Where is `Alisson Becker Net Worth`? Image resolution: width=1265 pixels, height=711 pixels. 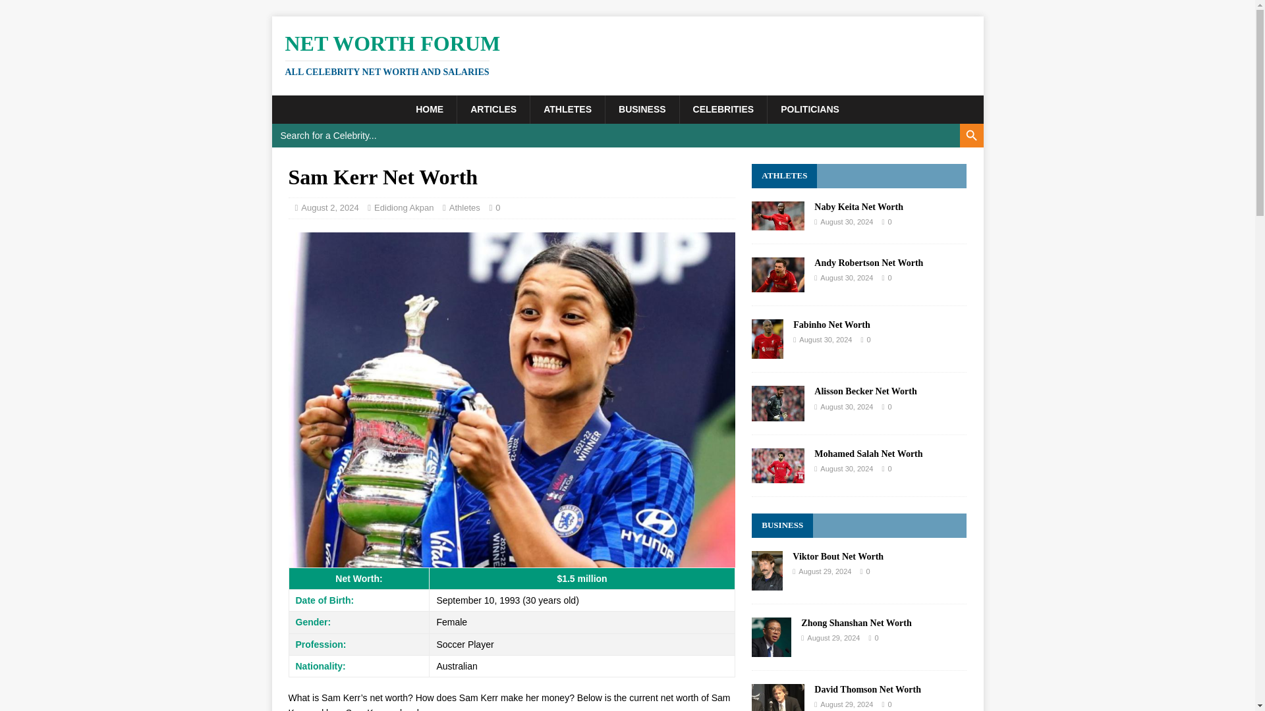
Alisson Becker Net Worth is located at coordinates (970, 135).